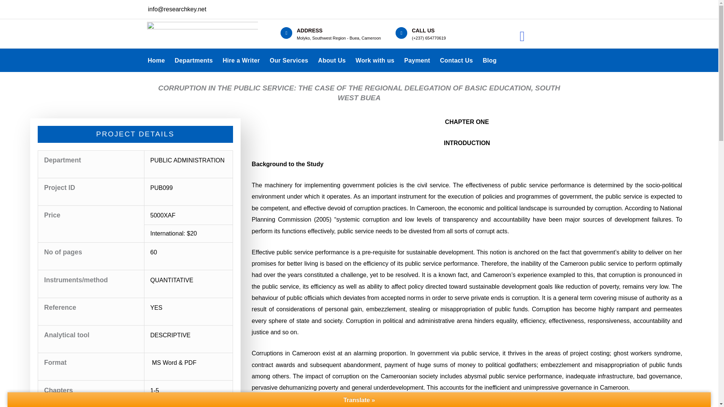 The height and width of the screenshot is (407, 724). Describe the element at coordinates (156, 60) in the screenshot. I see `Home` at that location.